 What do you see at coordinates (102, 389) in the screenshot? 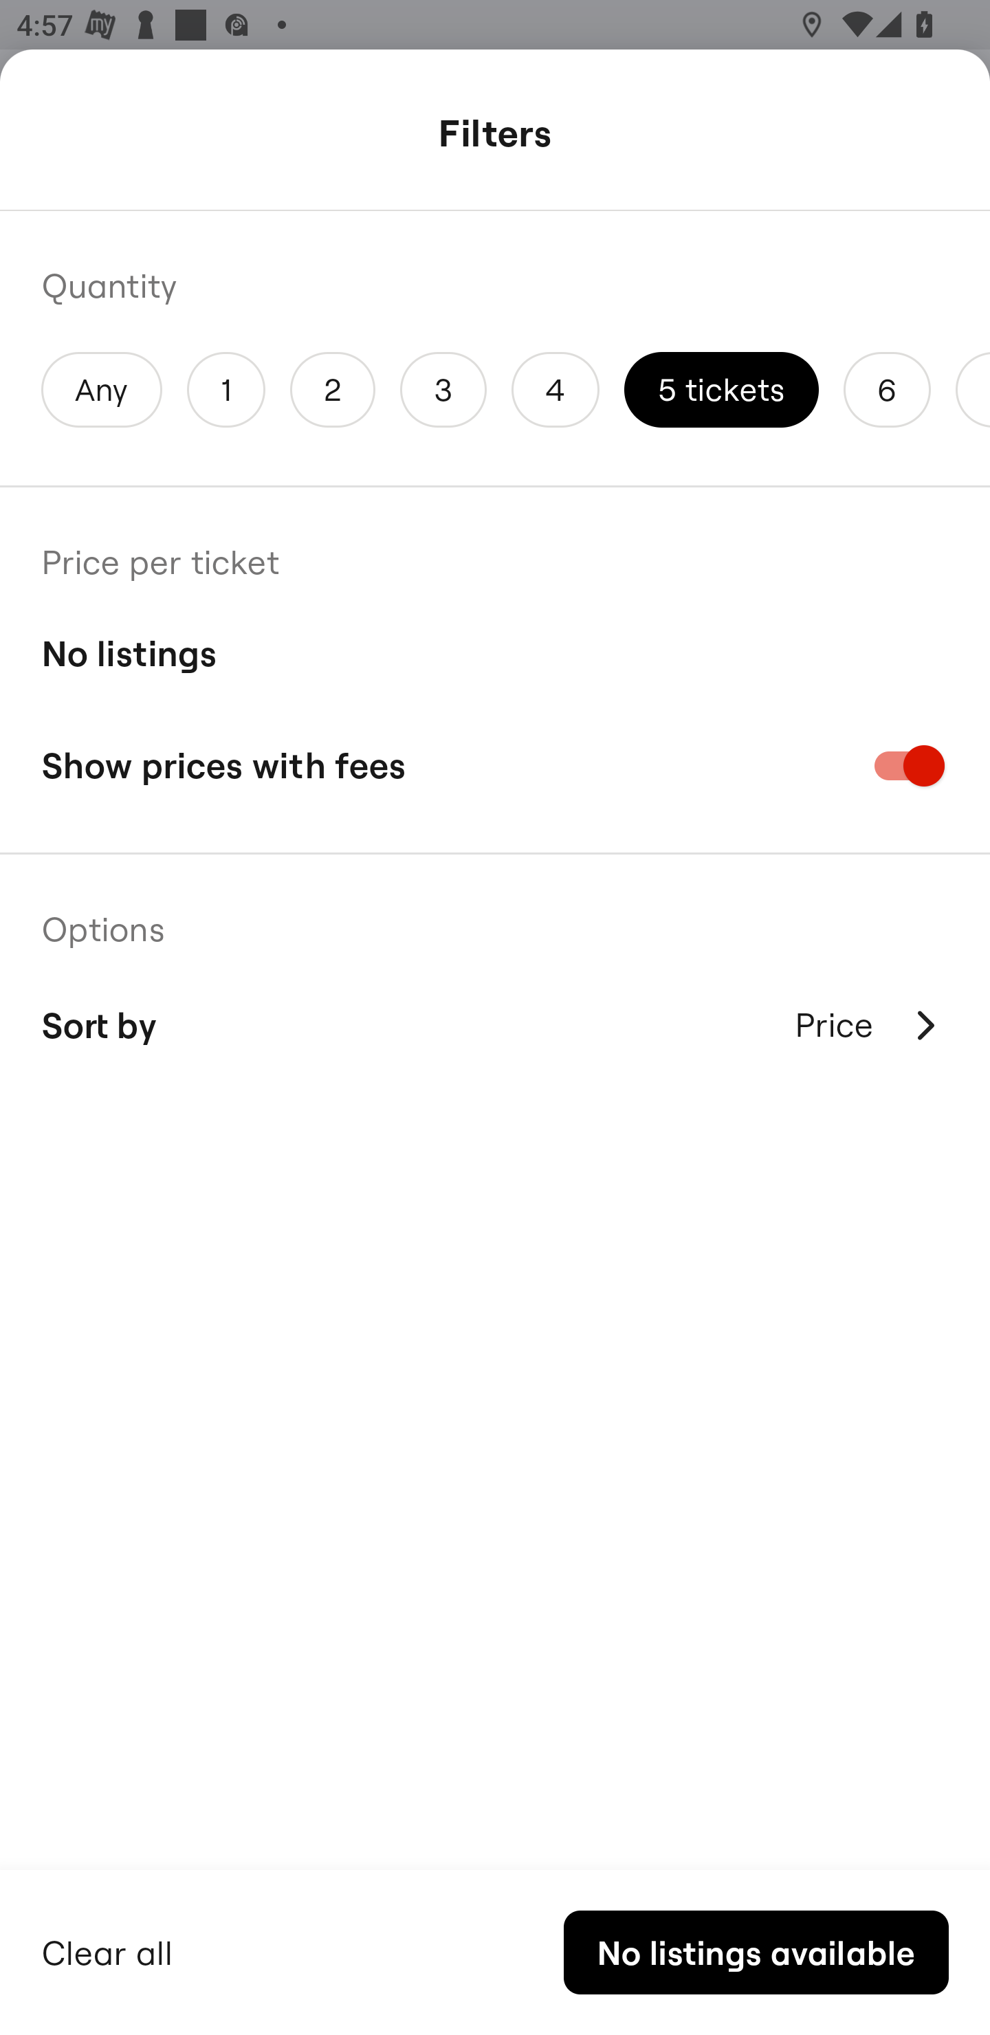
I see `Any` at bounding box center [102, 389].